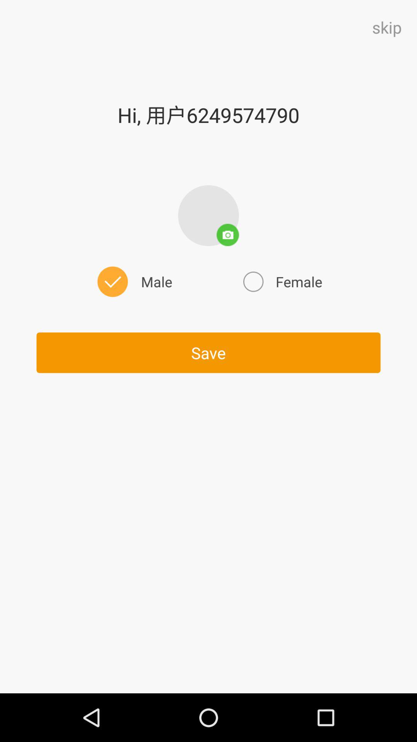  I want to click on turn off female on the right, so click(281, 281).